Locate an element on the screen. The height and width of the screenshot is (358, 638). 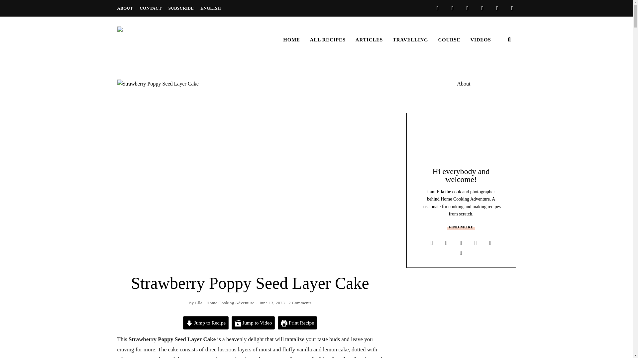
HOME COOKING ADVENTURE is located at coordinates (160, 74).